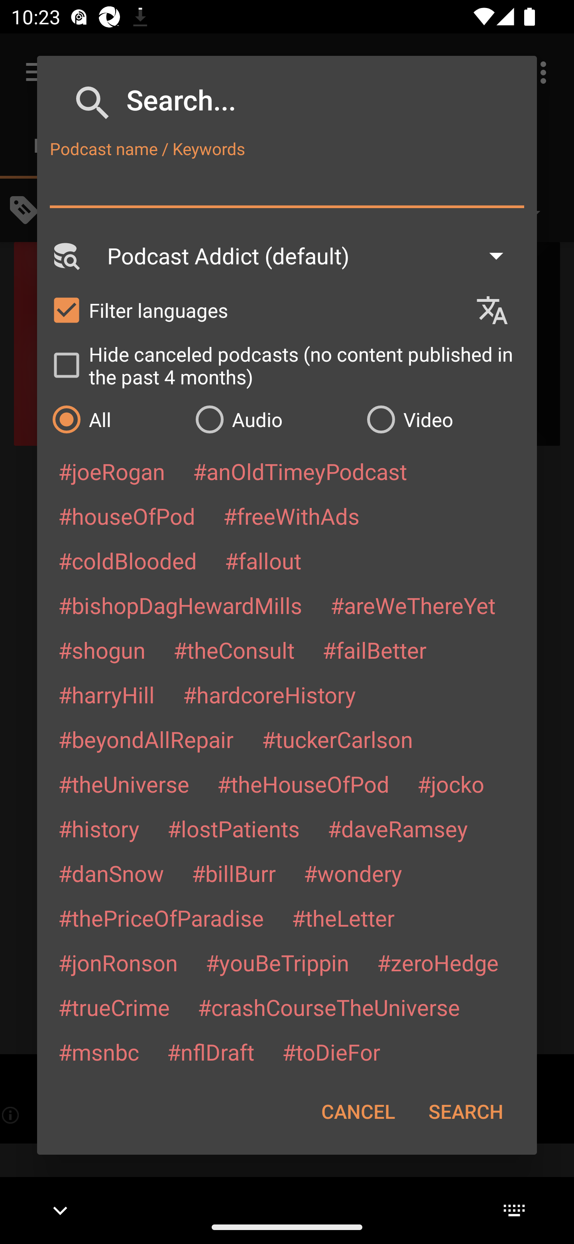  What do you see at coordinates (127, 560) in the screenshot?
I see `#coldBlooded` at bounding box center [127, 560].